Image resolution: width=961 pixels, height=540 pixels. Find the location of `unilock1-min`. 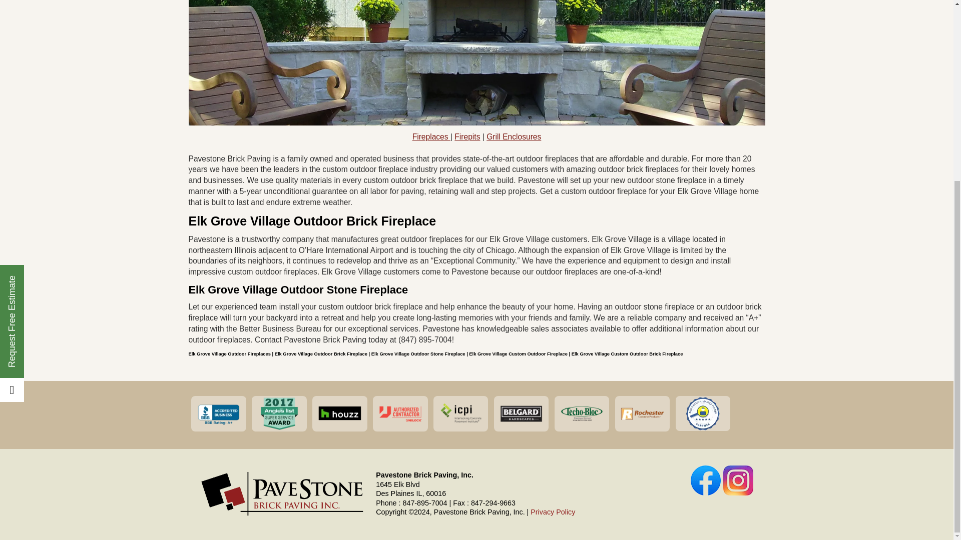

unilock1-min is located at coordinates (400, 413).